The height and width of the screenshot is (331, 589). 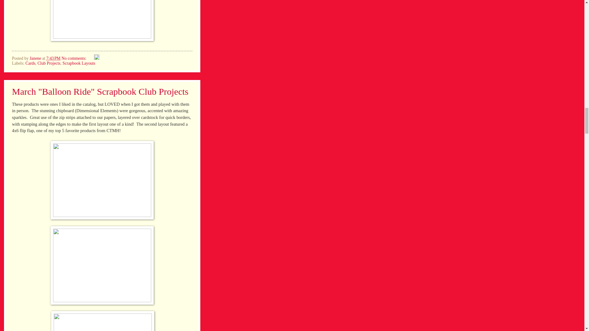 I want to click on Club Projects, so click(x=49, y=63).